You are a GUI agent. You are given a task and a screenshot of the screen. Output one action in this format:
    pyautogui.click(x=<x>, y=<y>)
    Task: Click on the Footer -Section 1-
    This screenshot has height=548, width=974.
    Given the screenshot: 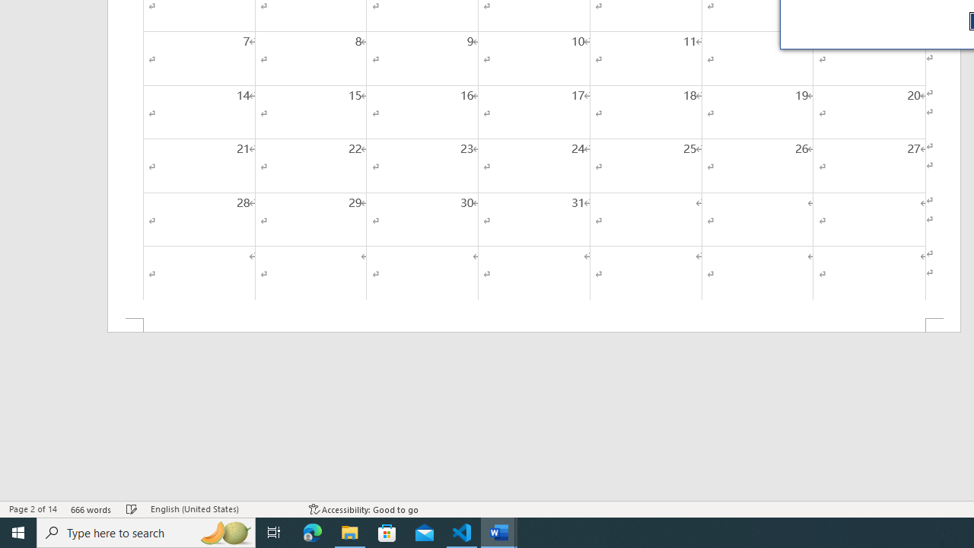 What is the action you would take?
    pyautogui.click(x=534, y=326)
    